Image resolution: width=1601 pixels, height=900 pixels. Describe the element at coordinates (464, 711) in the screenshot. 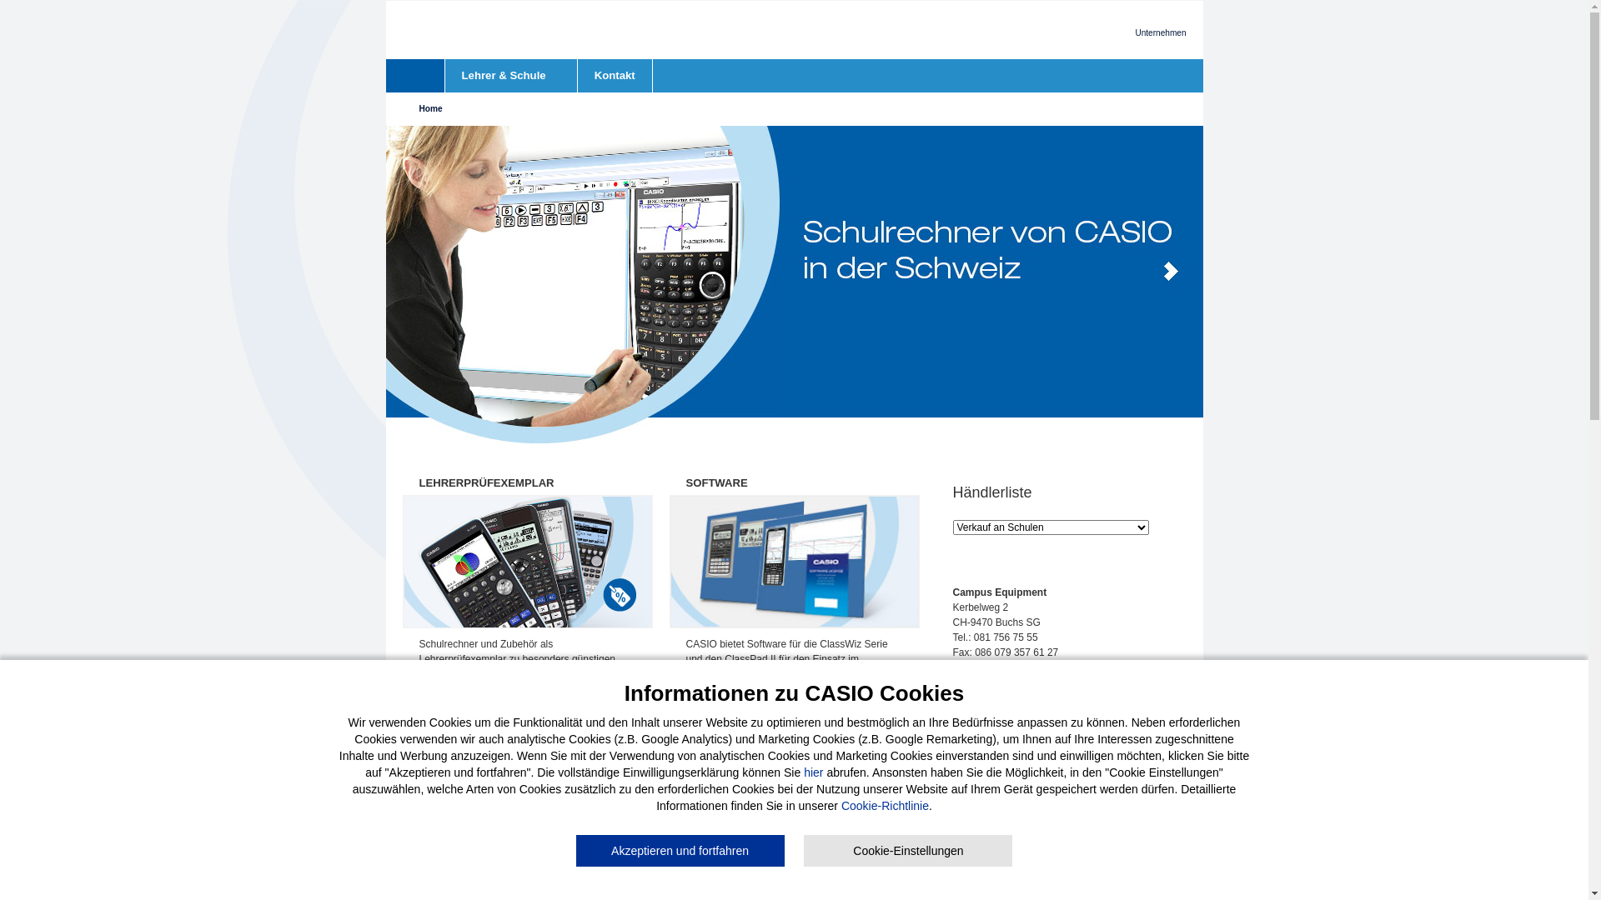

I see `Jetzt bestellen` at that location.